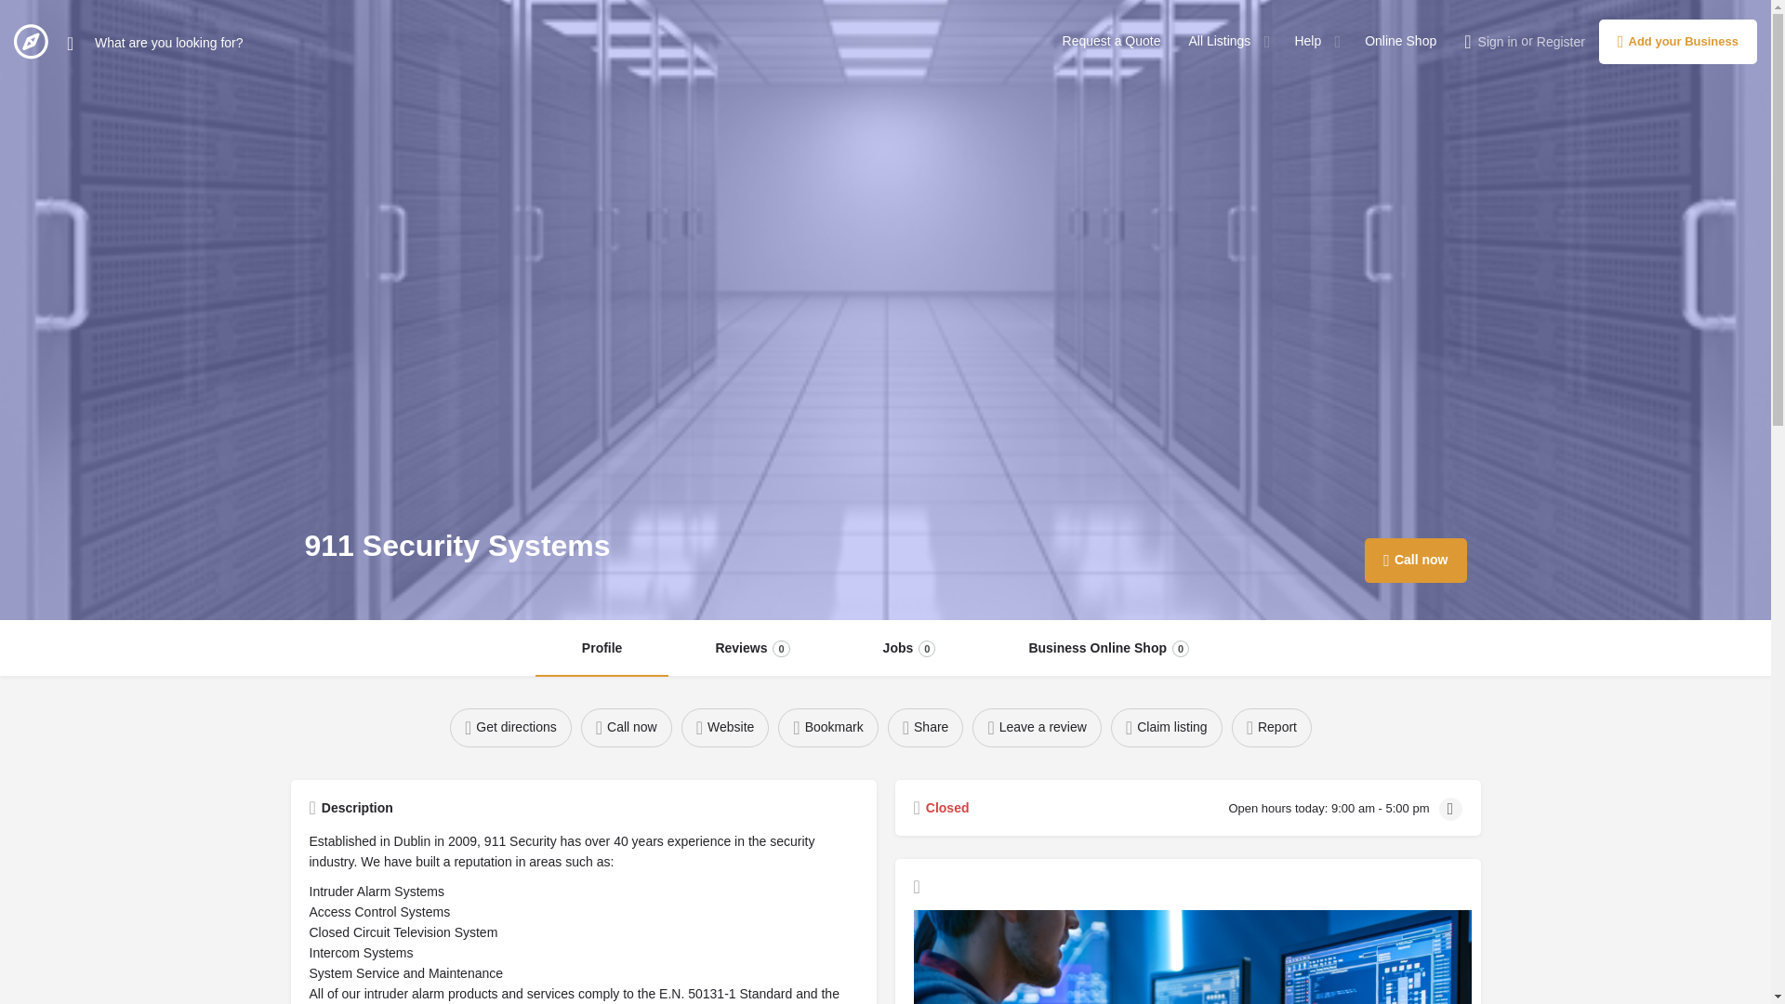 The image size is (1785, 1004). I want to click on Help, so click(1108, 649).